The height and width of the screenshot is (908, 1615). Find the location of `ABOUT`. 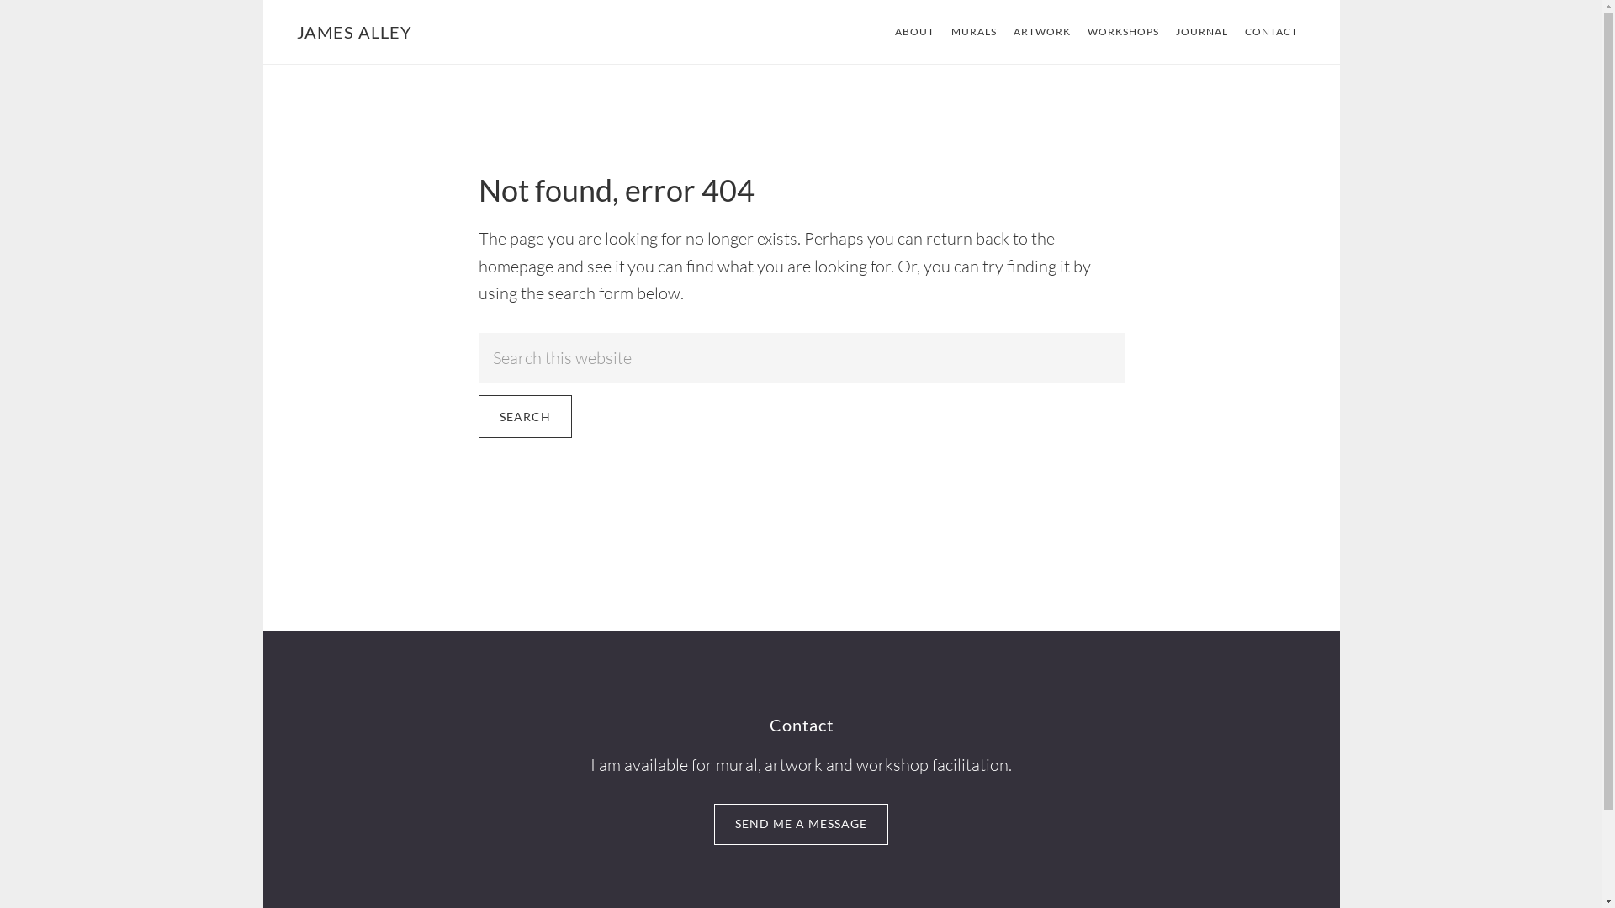

ABOUT is located at coordinates (915, 32).